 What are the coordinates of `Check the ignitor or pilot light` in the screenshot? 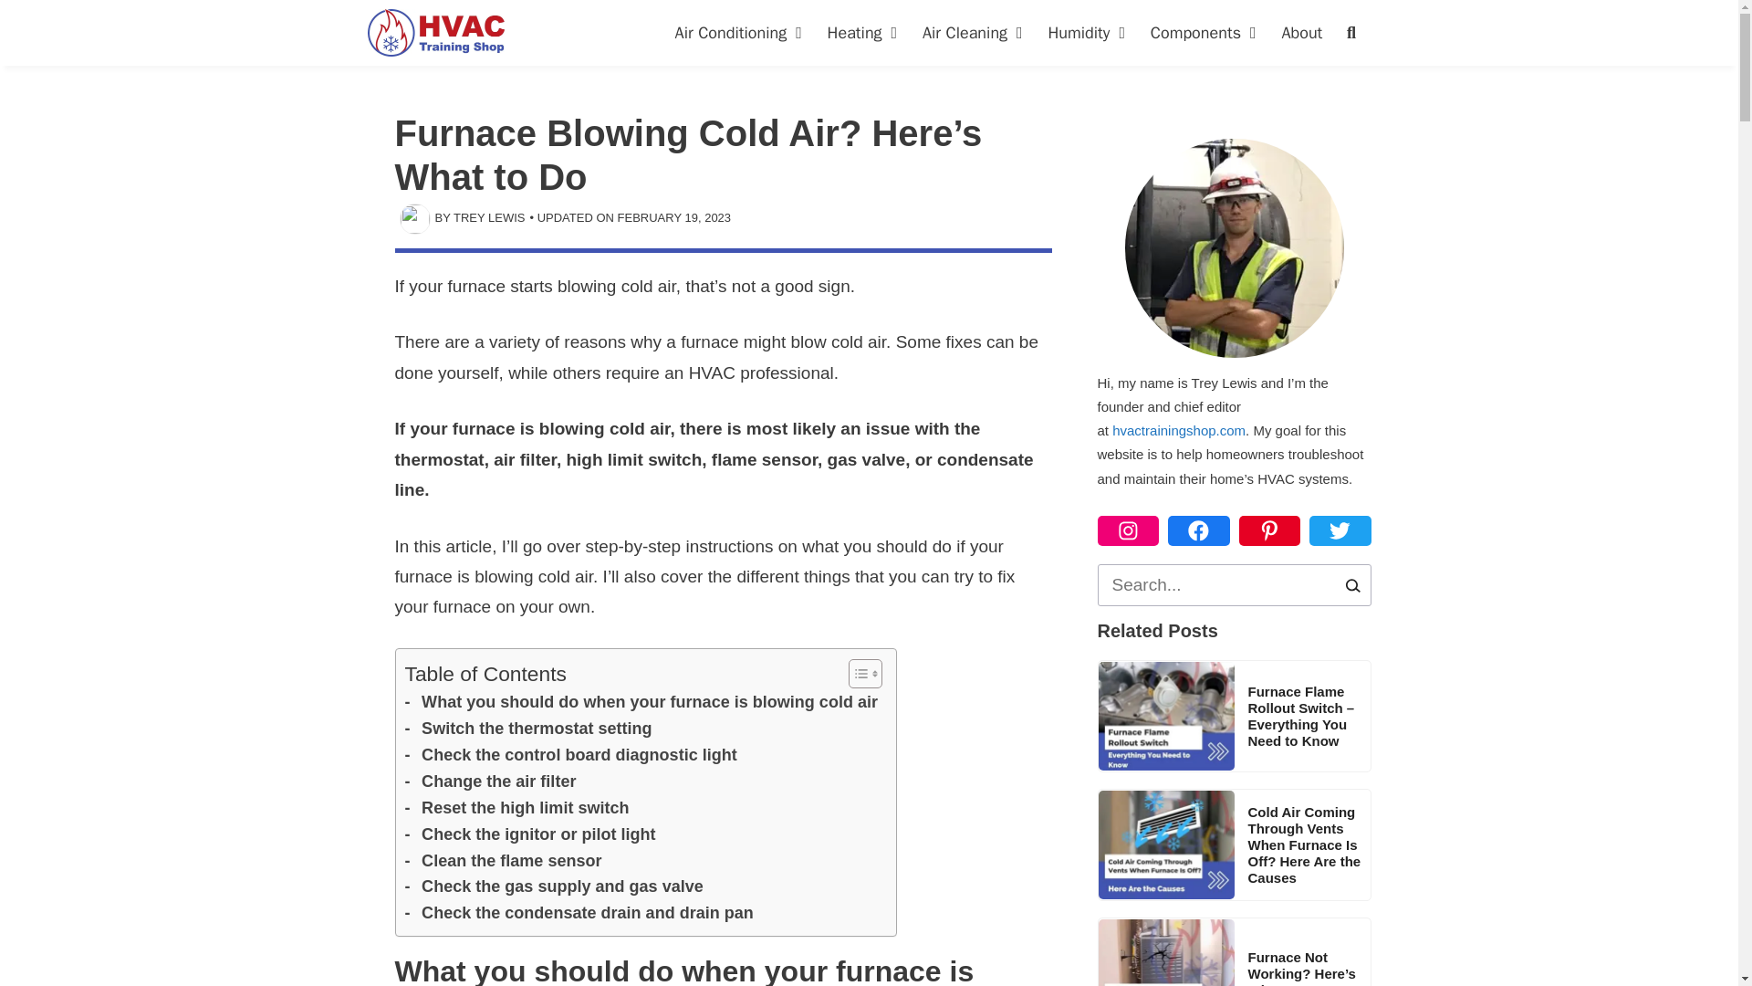 It's located at (529, 834).